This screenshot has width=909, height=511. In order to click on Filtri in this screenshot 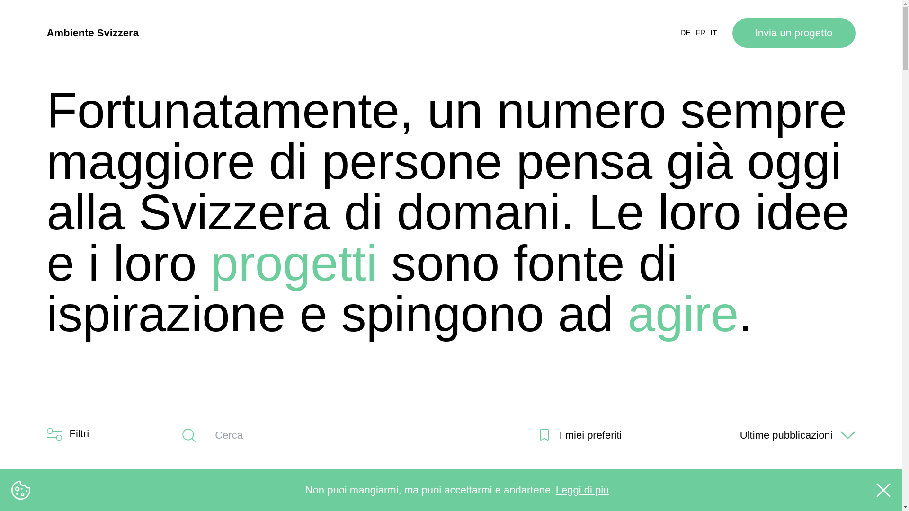, I will do `click(68, 435)`.